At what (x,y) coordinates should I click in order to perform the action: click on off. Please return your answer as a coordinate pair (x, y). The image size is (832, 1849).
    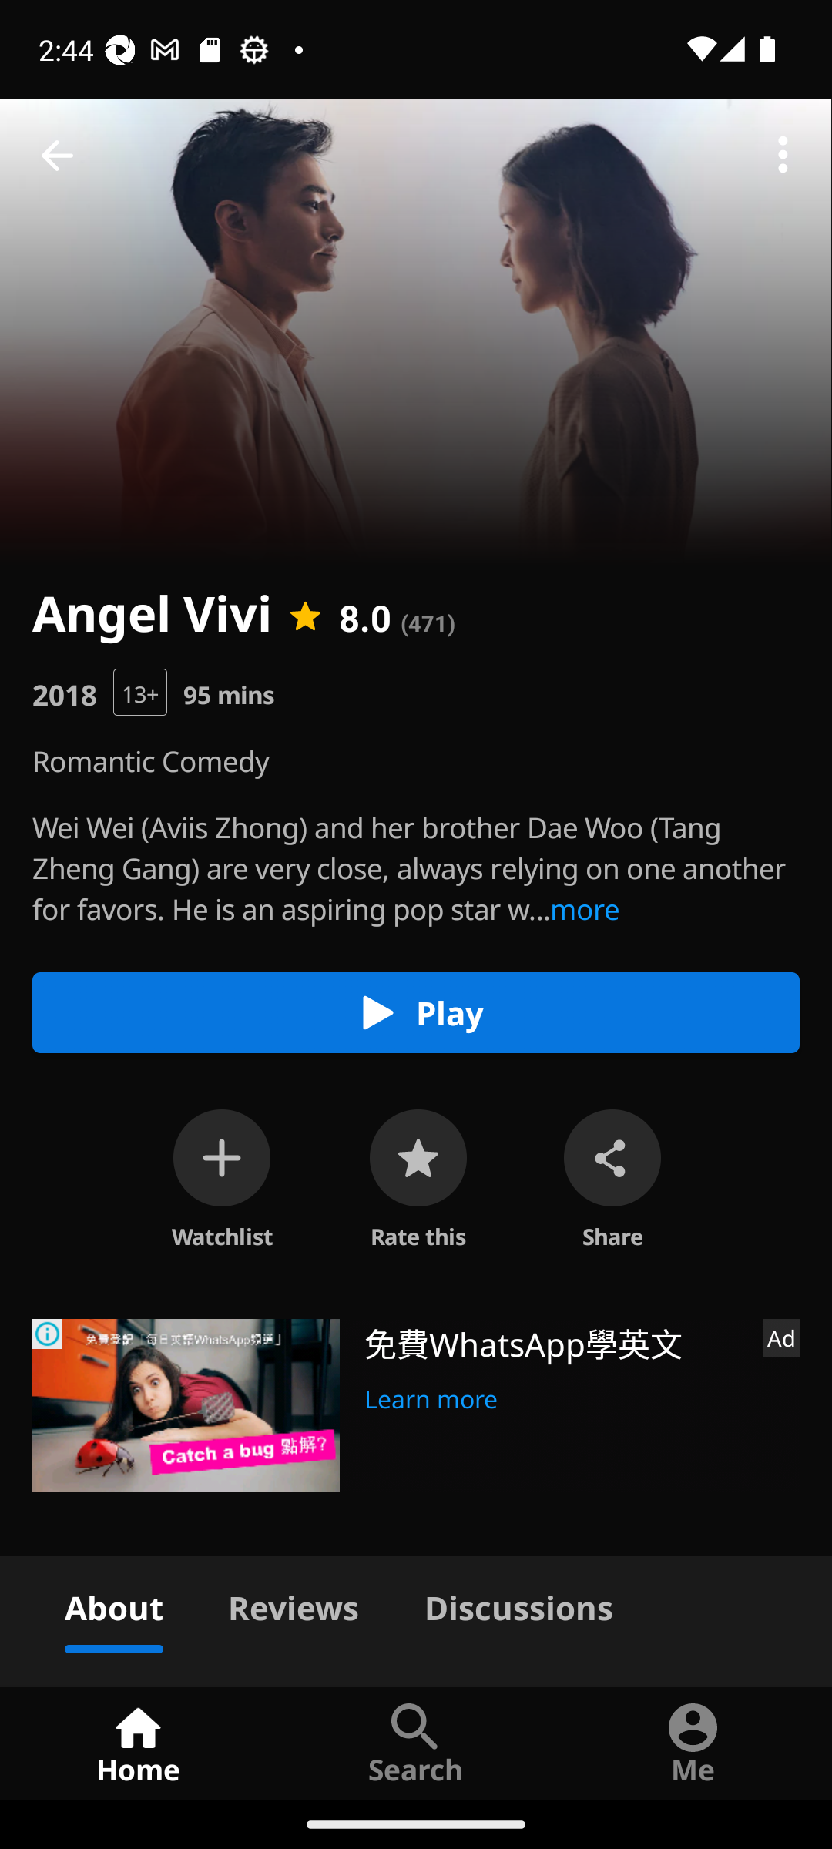
    Looking at the image, I should click on (222, 1157).